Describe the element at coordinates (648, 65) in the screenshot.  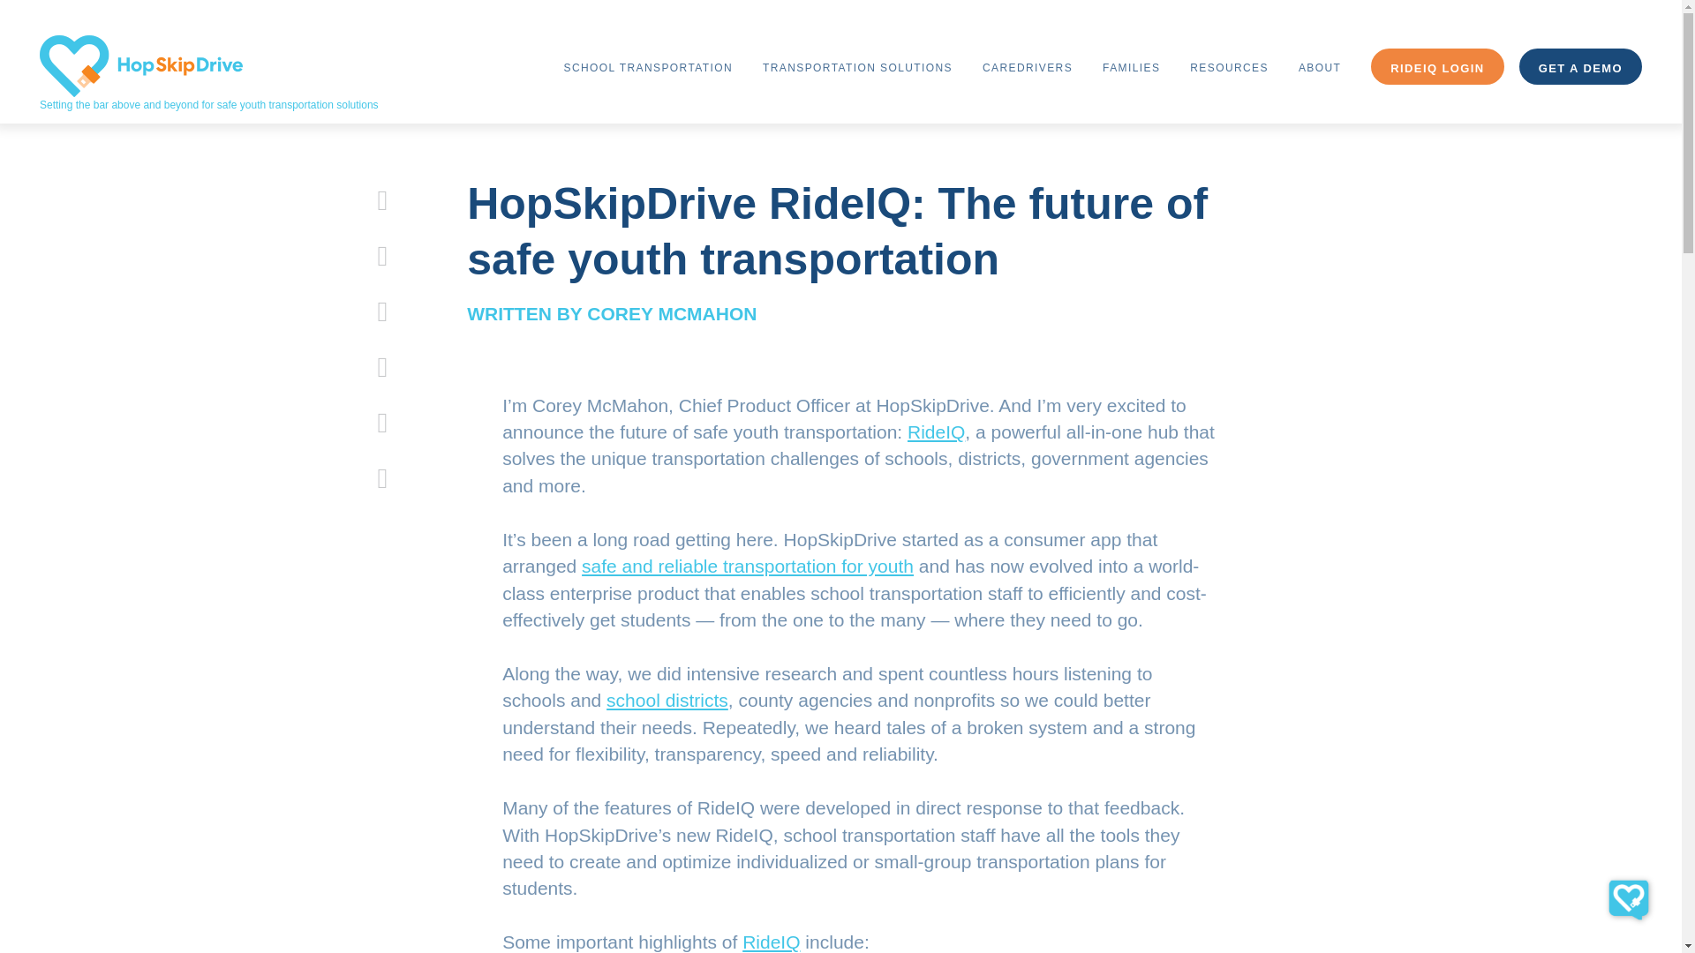
I see `SCHOOL TRANSPORTATION` at that location.